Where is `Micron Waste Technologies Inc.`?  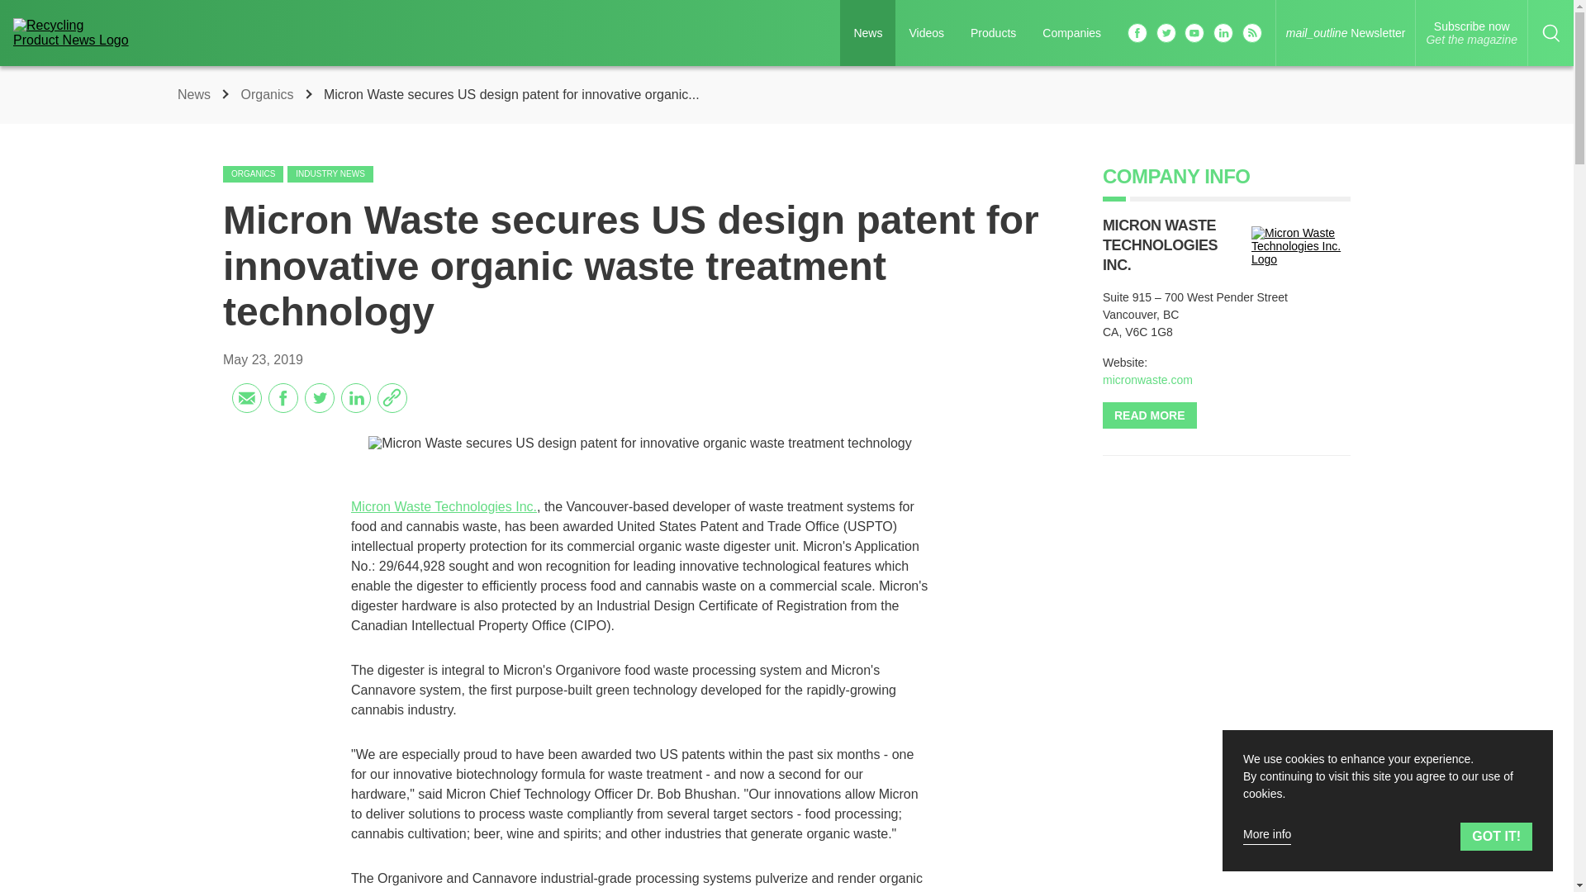
Micron Waste Technologies Inc. is located at coordinates (1300, 246).